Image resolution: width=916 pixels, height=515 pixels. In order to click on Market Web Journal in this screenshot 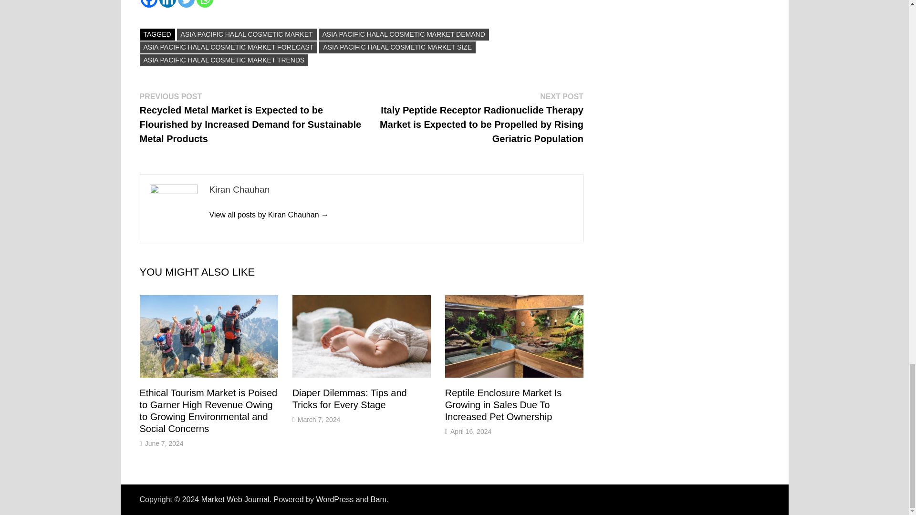, I will do `click(235, 499)`.